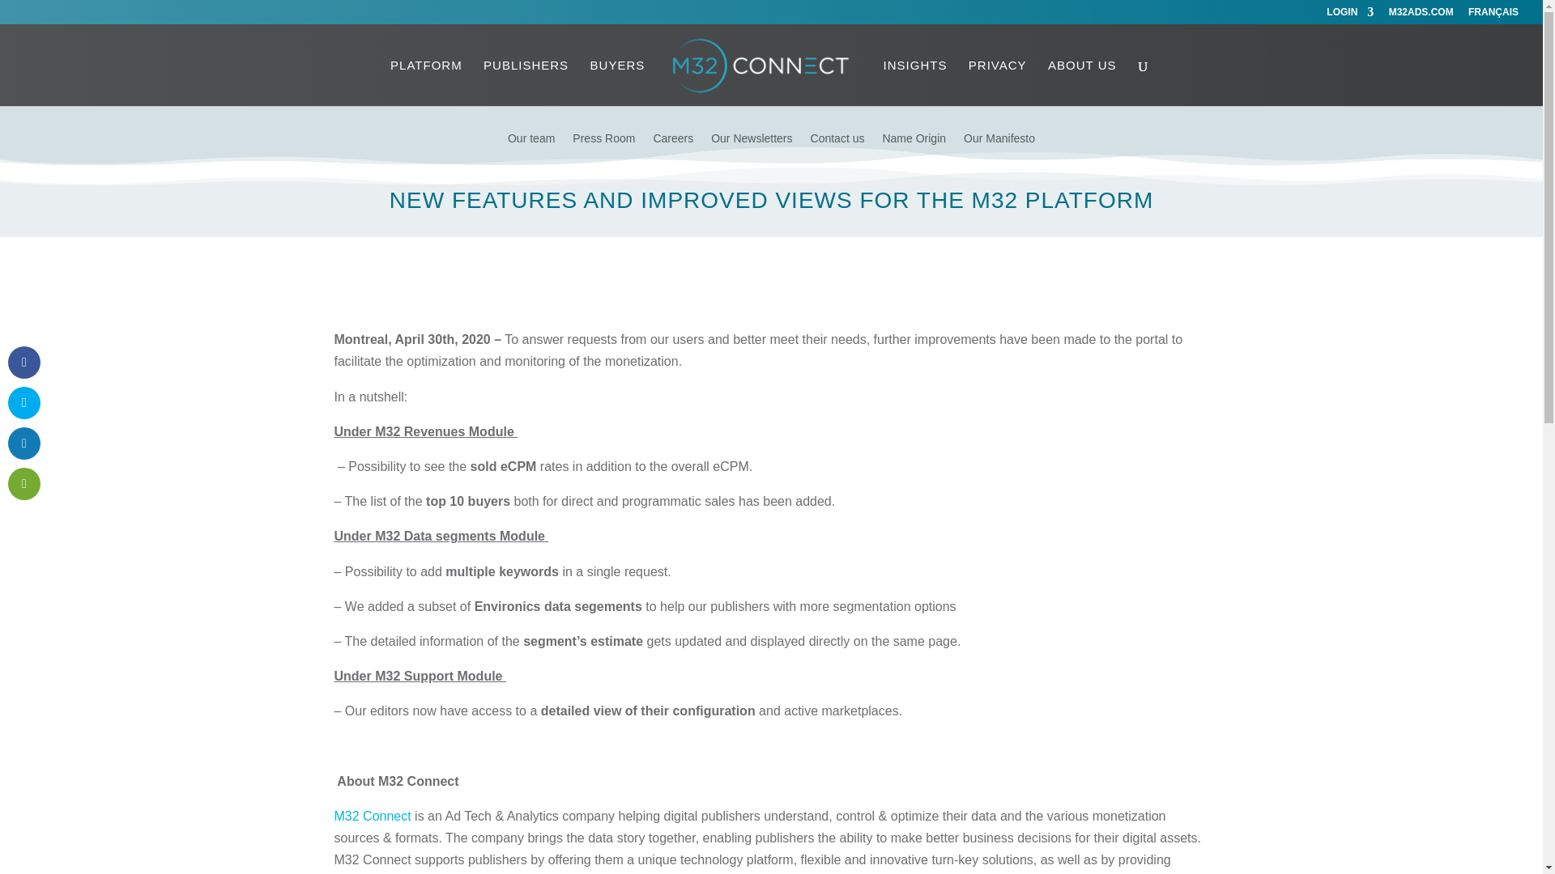 This screenshot has width=1555, height=874. What do you see at coordinates (617, 83) in the screenshot?
I see `BUYERS` at bounding box center [617, 83].